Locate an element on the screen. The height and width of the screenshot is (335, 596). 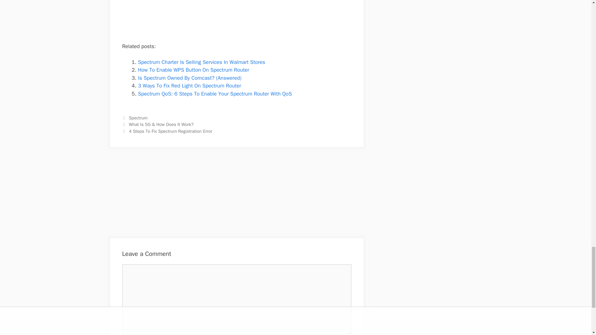
3 Ways To Fix Red Light On Spectrum Router is located at coordinates (189, 86).